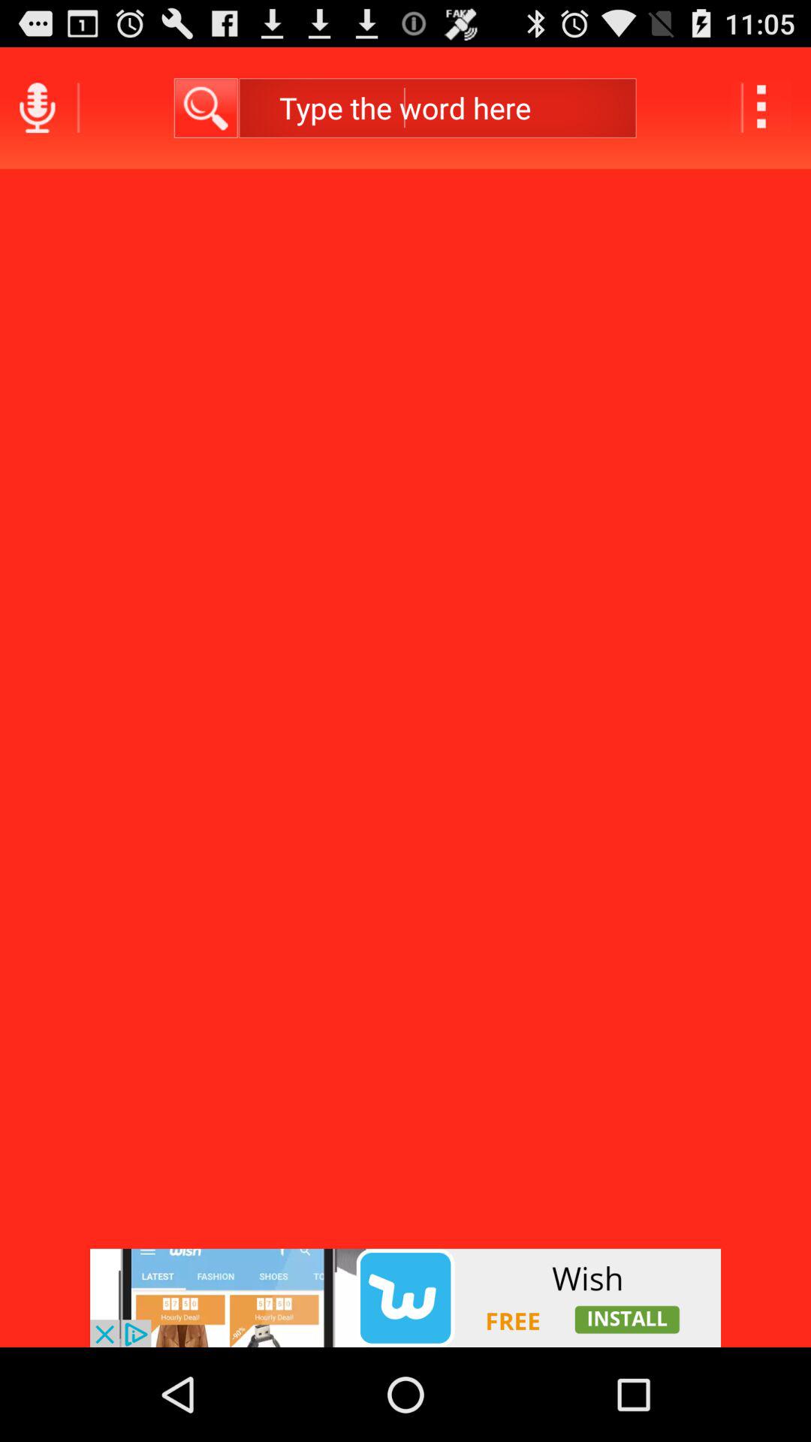 This screenshot has width=811, height=1442. What do you see at coordinates (38, 108) in the screenshot?
I see `speaker` at bounding box center [38, 108].